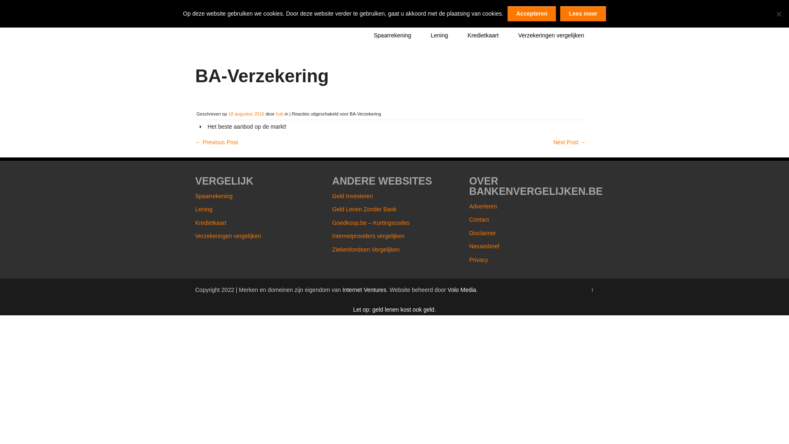  Describe the element at coordinates (479, 220) in the screenshot. I see `Contact` at that location.